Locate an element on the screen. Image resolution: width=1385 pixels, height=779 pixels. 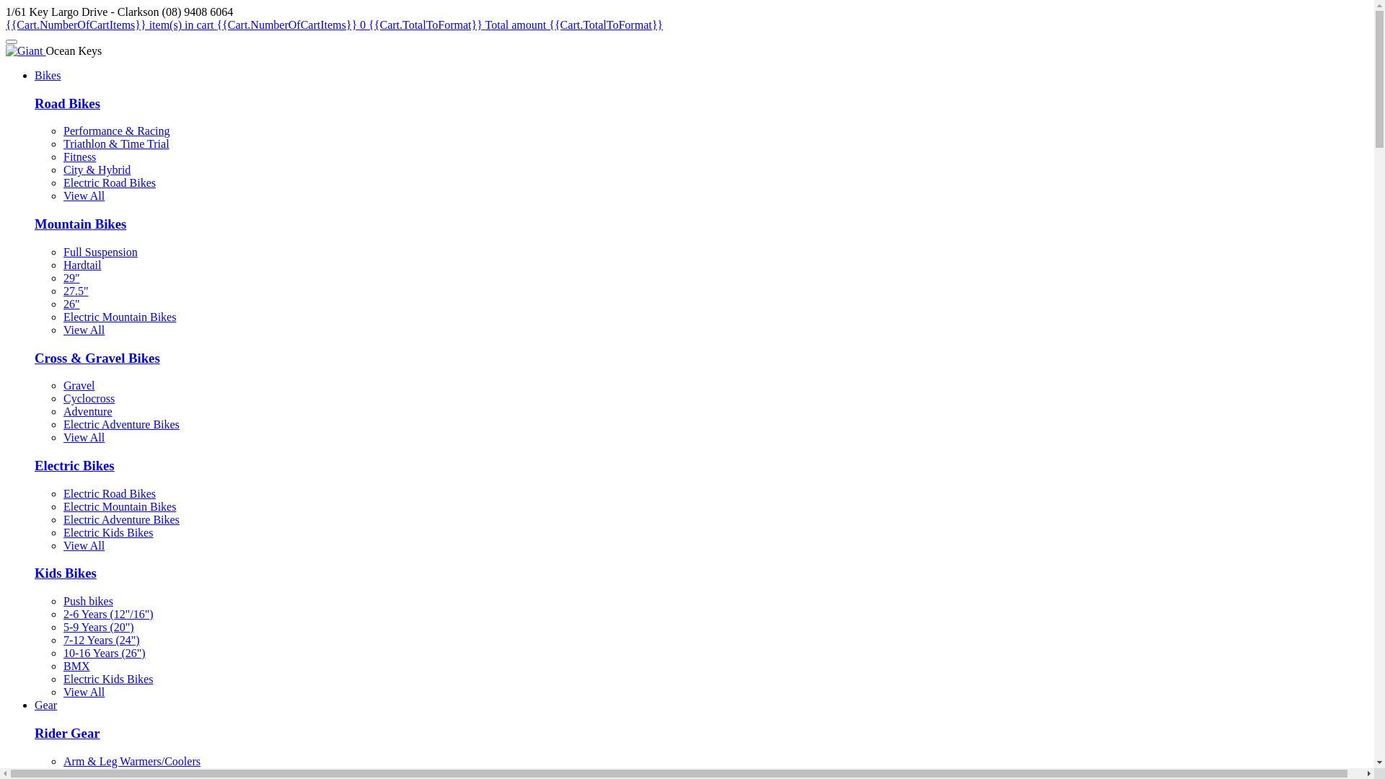
Full Suspension is located at coordinates (101, 252).